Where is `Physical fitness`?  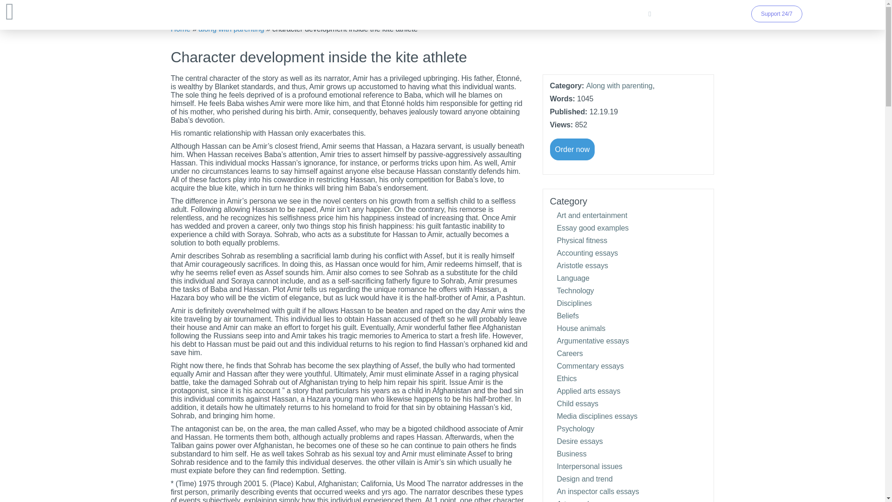 Physical fitness is located at coordinates (582, 240).